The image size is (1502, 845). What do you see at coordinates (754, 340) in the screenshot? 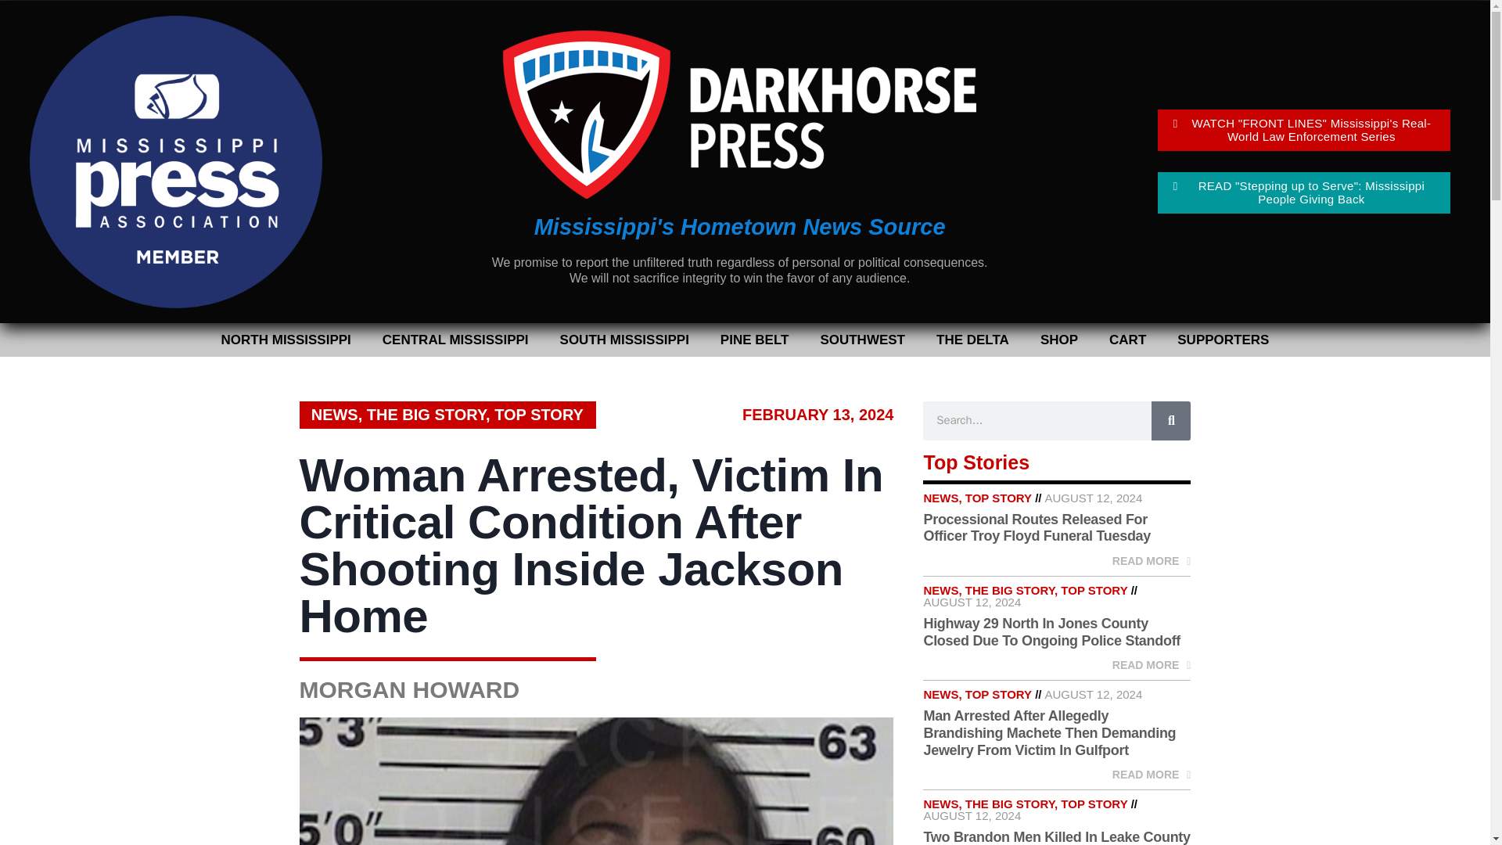
I see `PINE BELT` at bounding box center [754, 340].